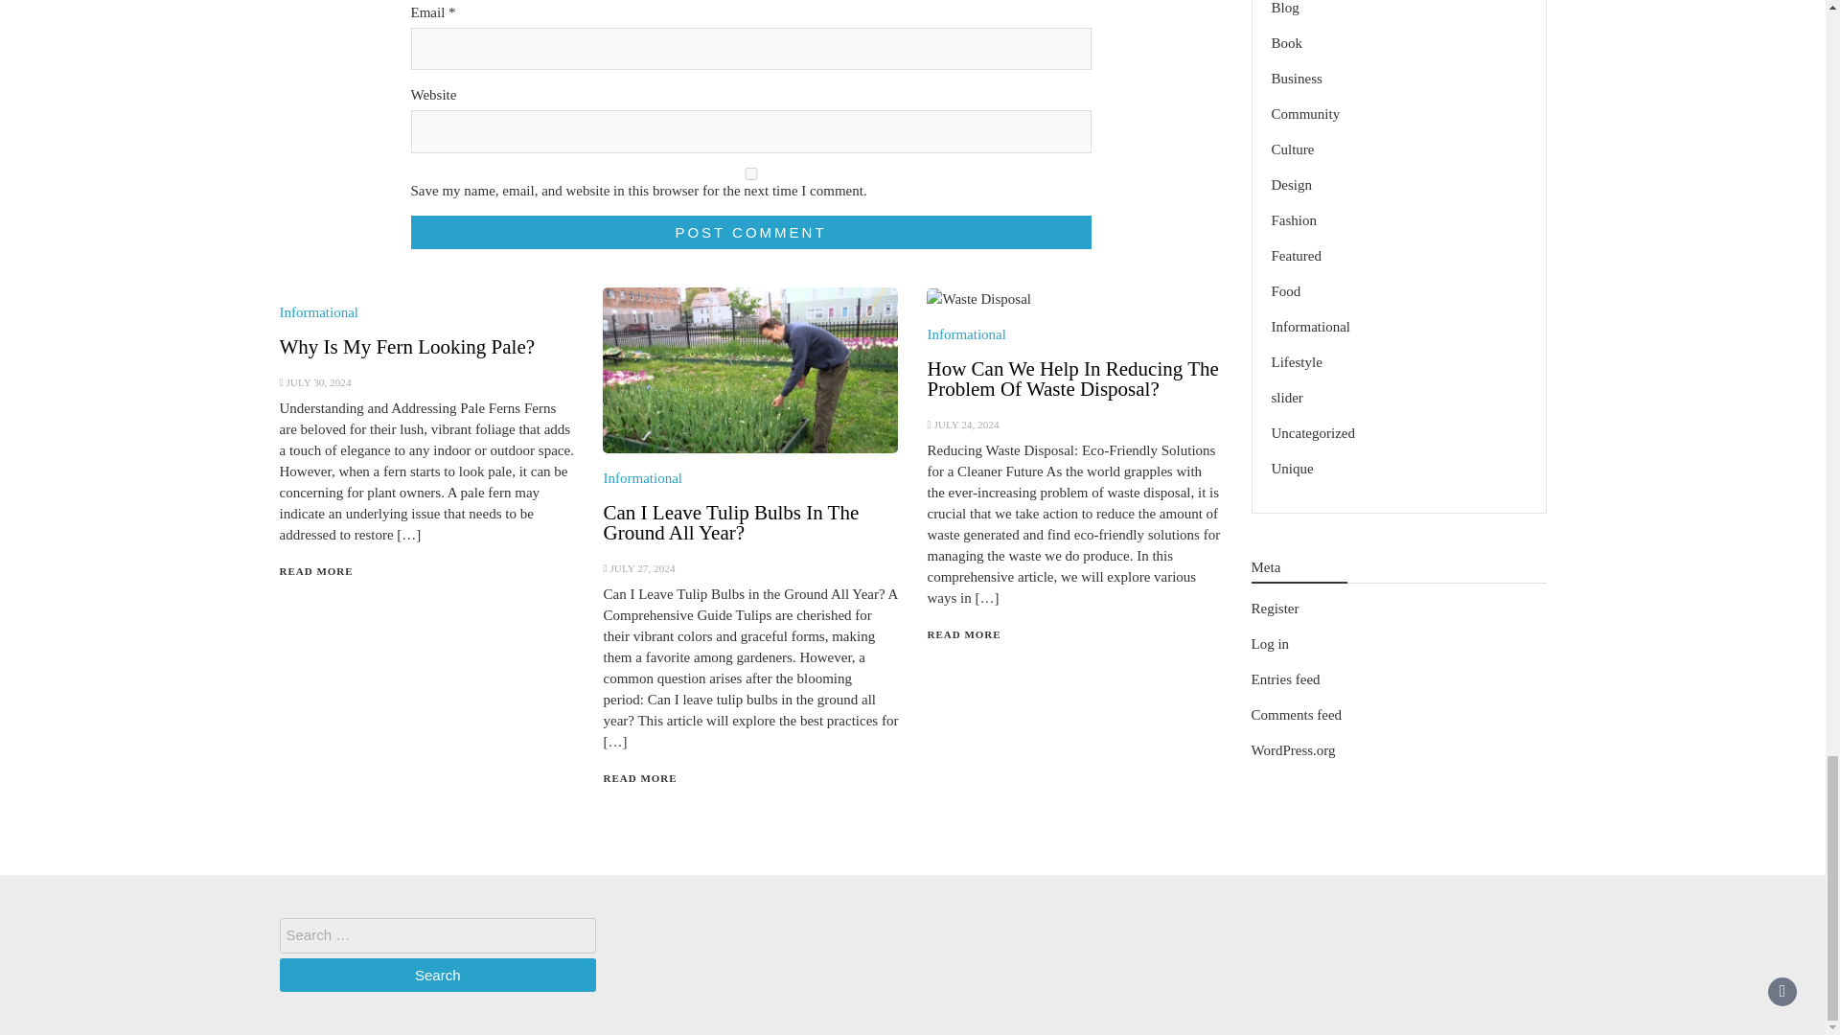 Image resolution: width=1840 pixels, height=1035 pixels. I want to click on JULY 24, 2024, so click(966, 425).